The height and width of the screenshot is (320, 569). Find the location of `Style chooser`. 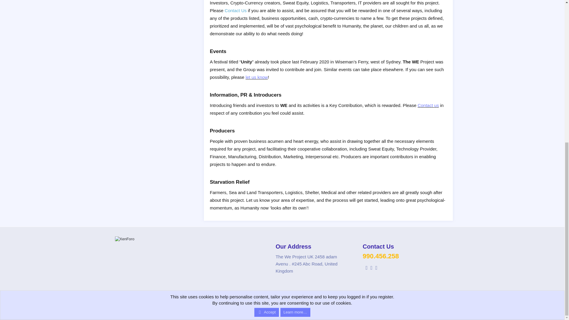

Style chooser is located at coordinates (188, 300).